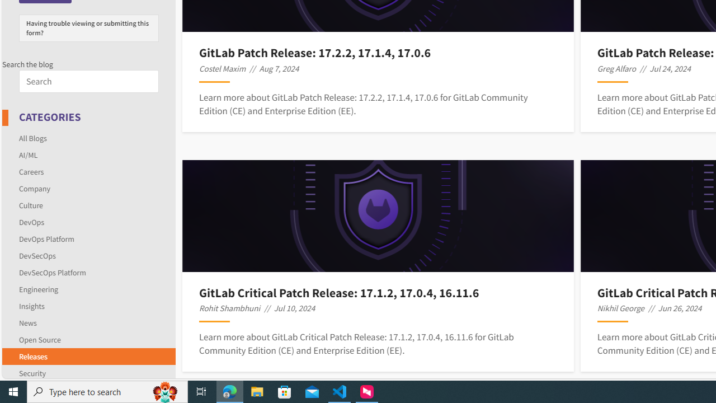 The height and width of the screenshot is (403, 716). I want to click on Company, so click(35, 188).